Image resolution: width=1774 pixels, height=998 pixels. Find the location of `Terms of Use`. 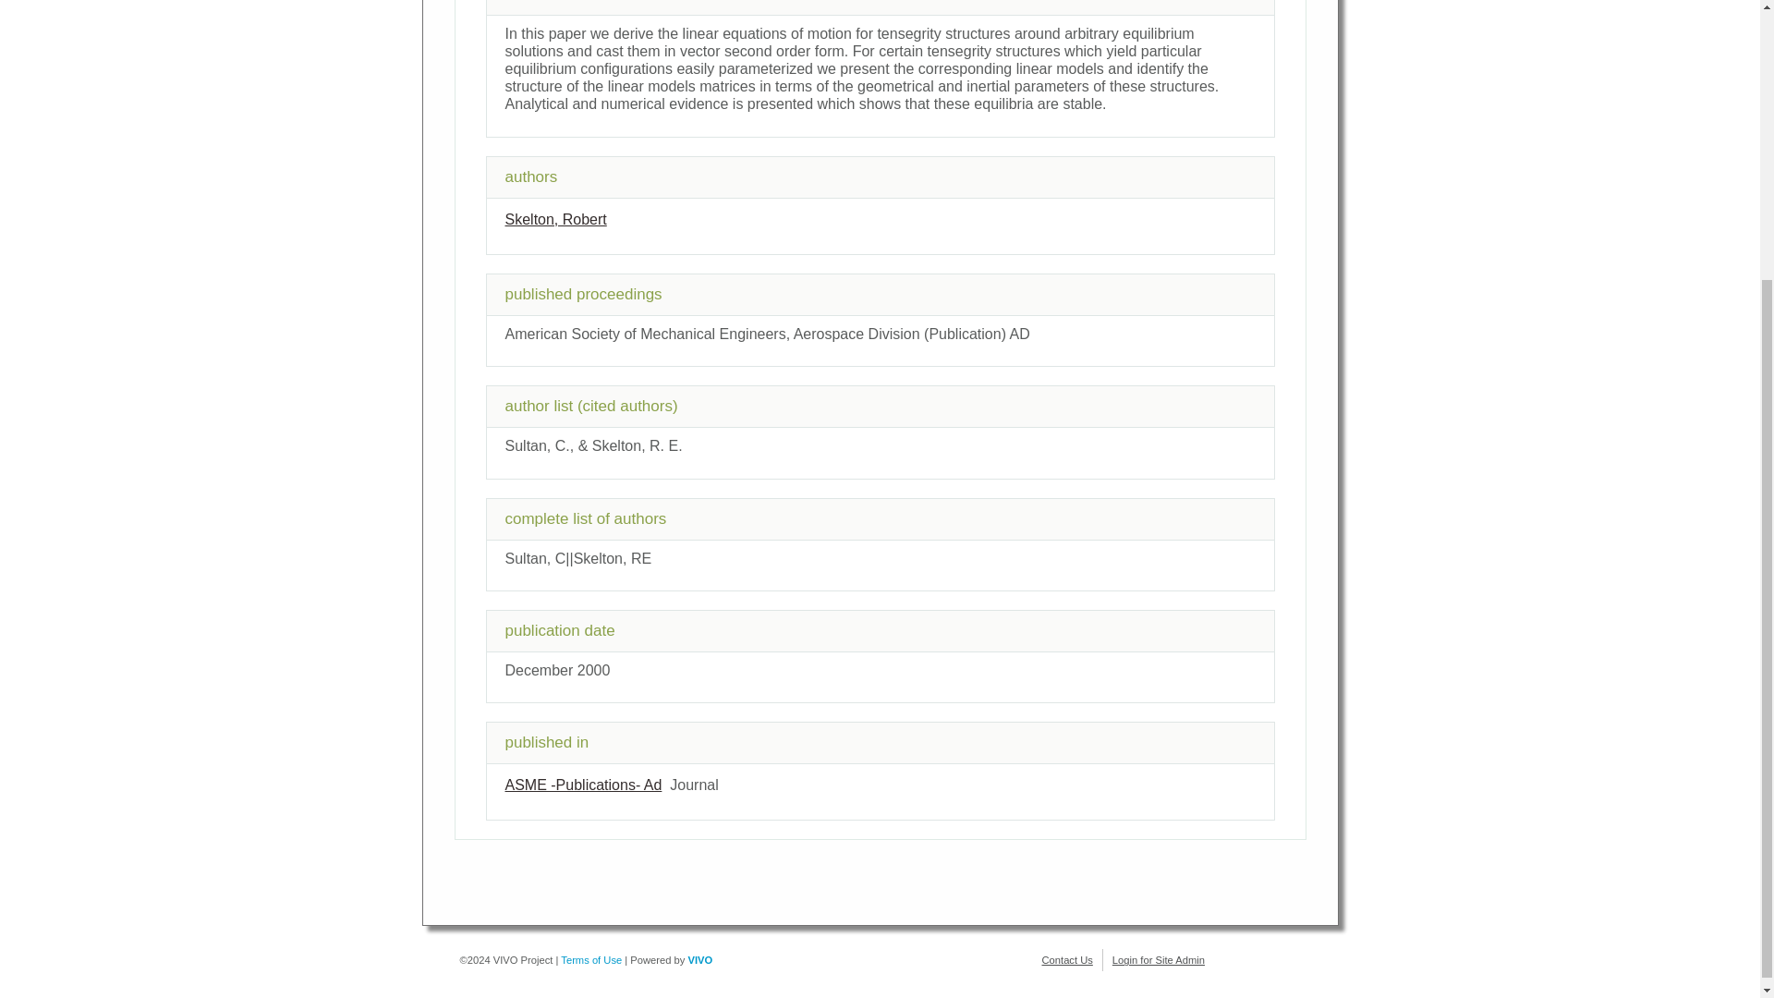

Terms of Use is located at coordinates (591, 959).